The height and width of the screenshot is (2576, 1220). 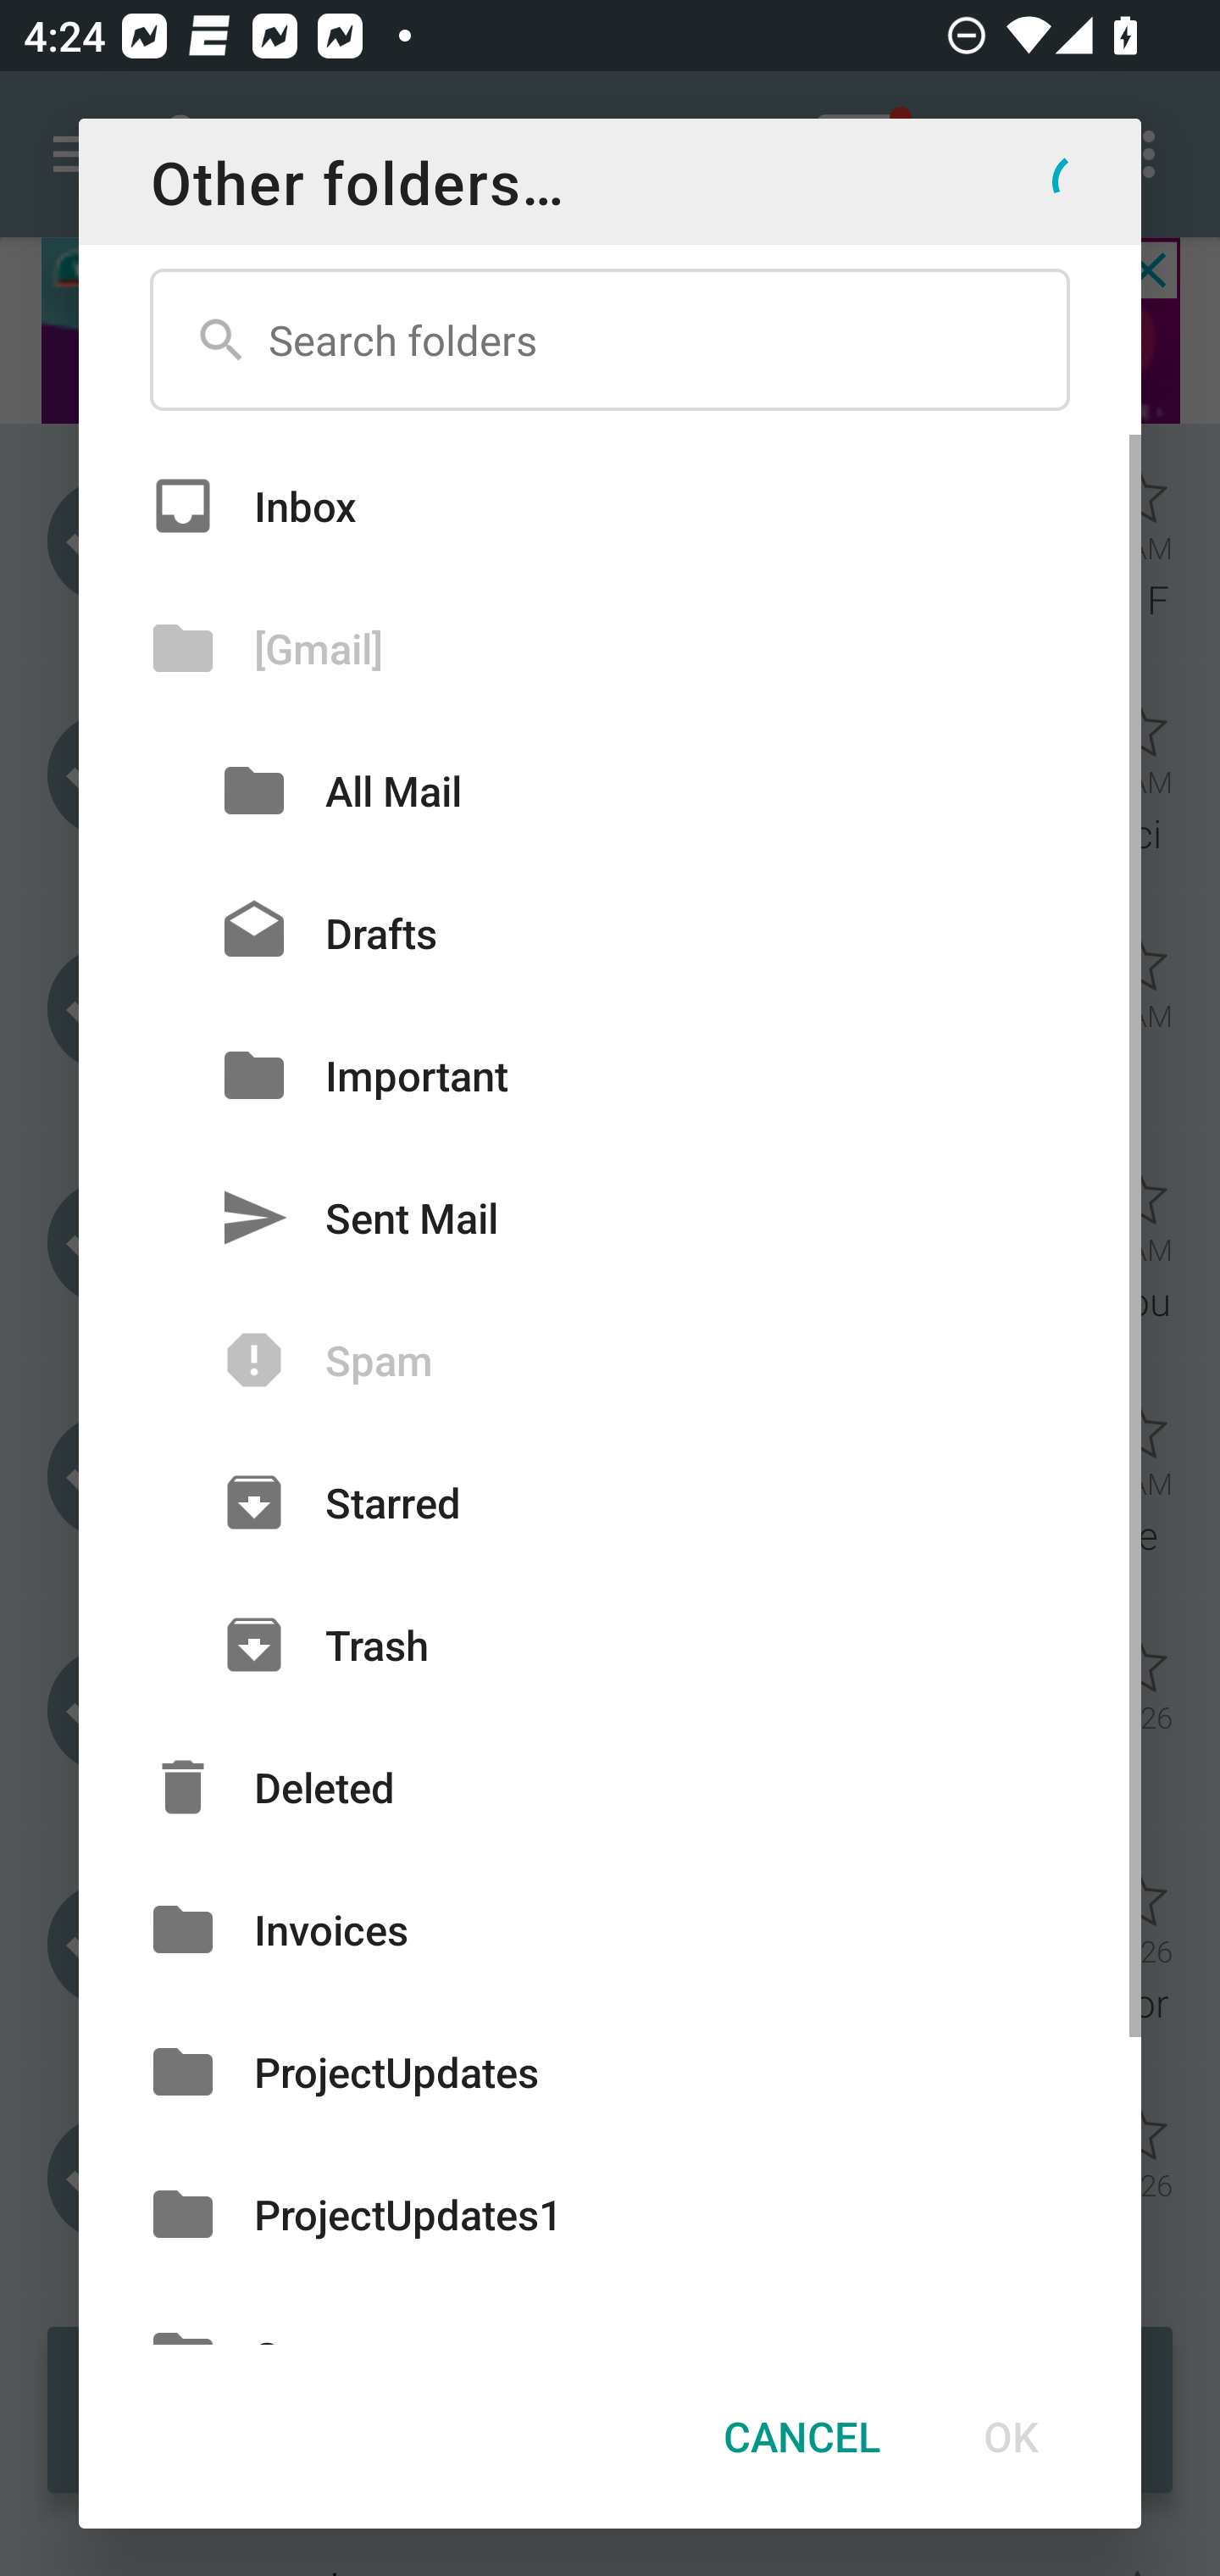 What do you see at coordinates (610, 1503) in the screenshot?
I see `Starred` at bounding box center [610, 1503].